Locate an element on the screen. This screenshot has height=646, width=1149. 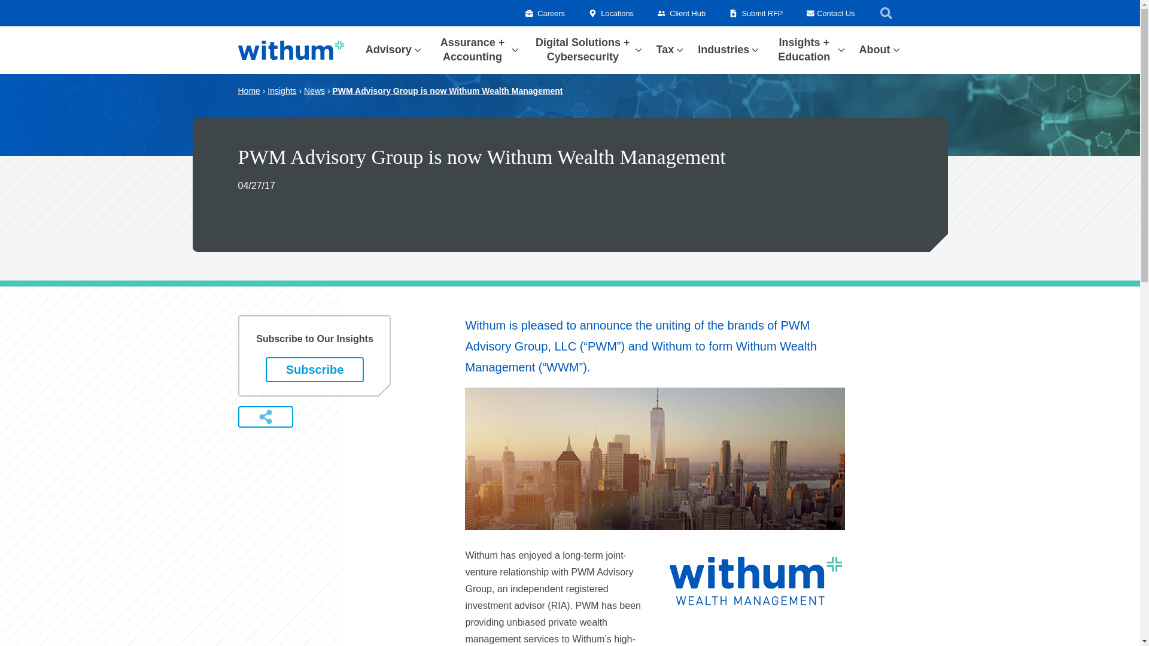
Submit RFP is located at coordinates (756, 13).